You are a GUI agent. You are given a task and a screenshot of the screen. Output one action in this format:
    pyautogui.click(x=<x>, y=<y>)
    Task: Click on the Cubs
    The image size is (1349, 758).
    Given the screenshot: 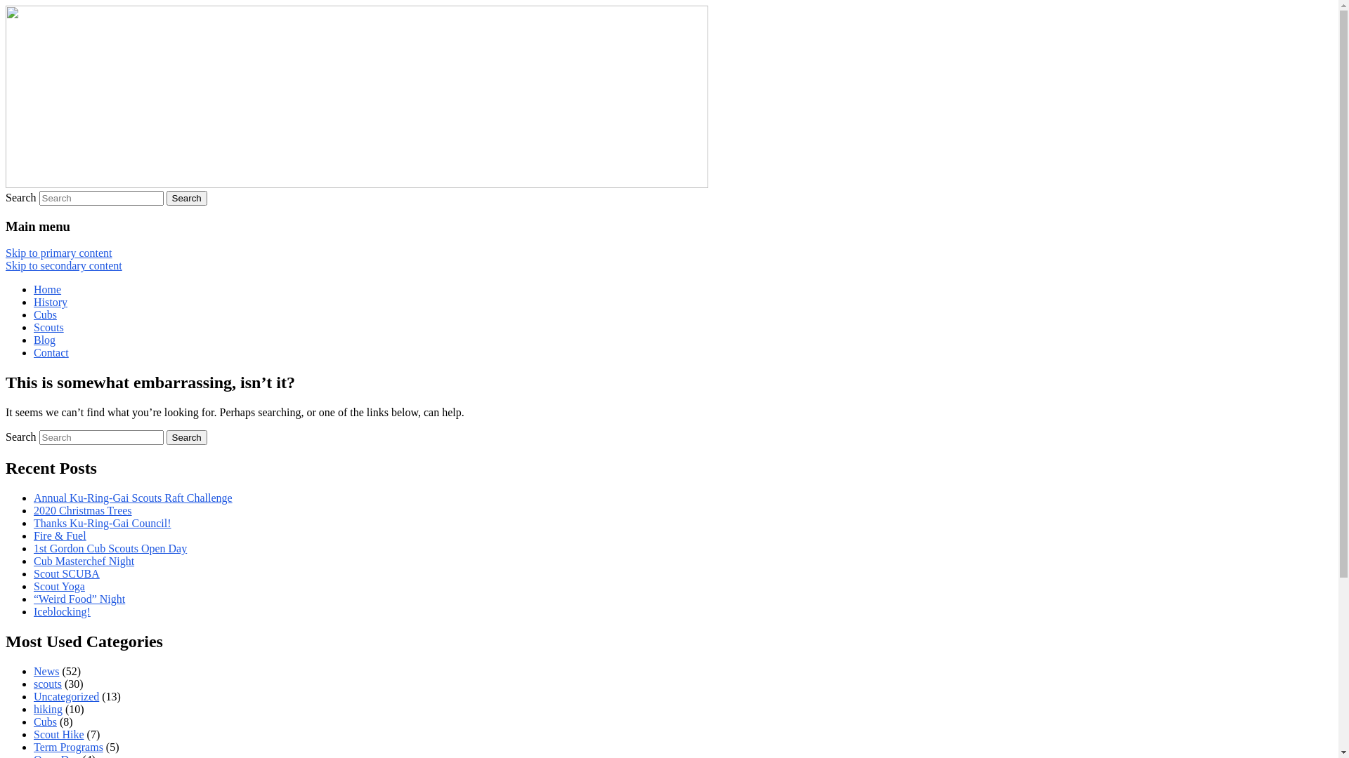 What is the action you would take?
    pyautogui.click(x=45, y=722)
    